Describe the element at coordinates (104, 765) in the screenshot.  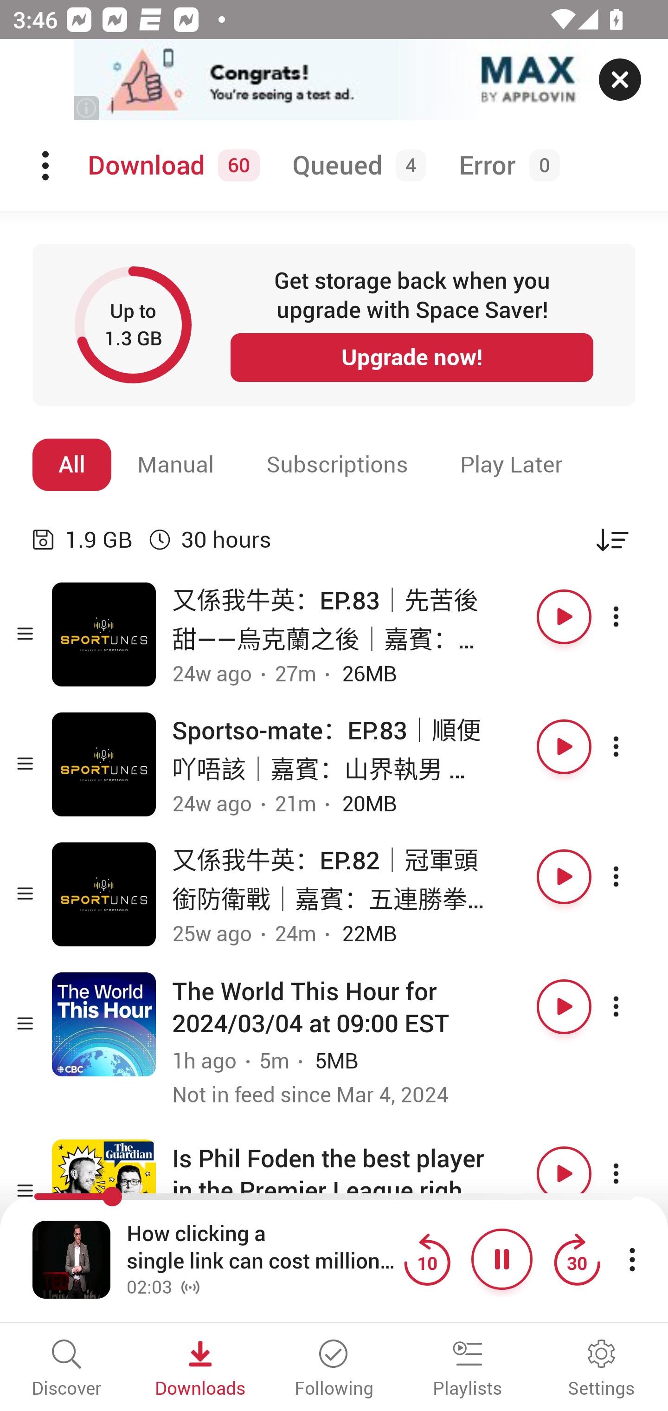
I see `Open series Sportunes HK` at that location.